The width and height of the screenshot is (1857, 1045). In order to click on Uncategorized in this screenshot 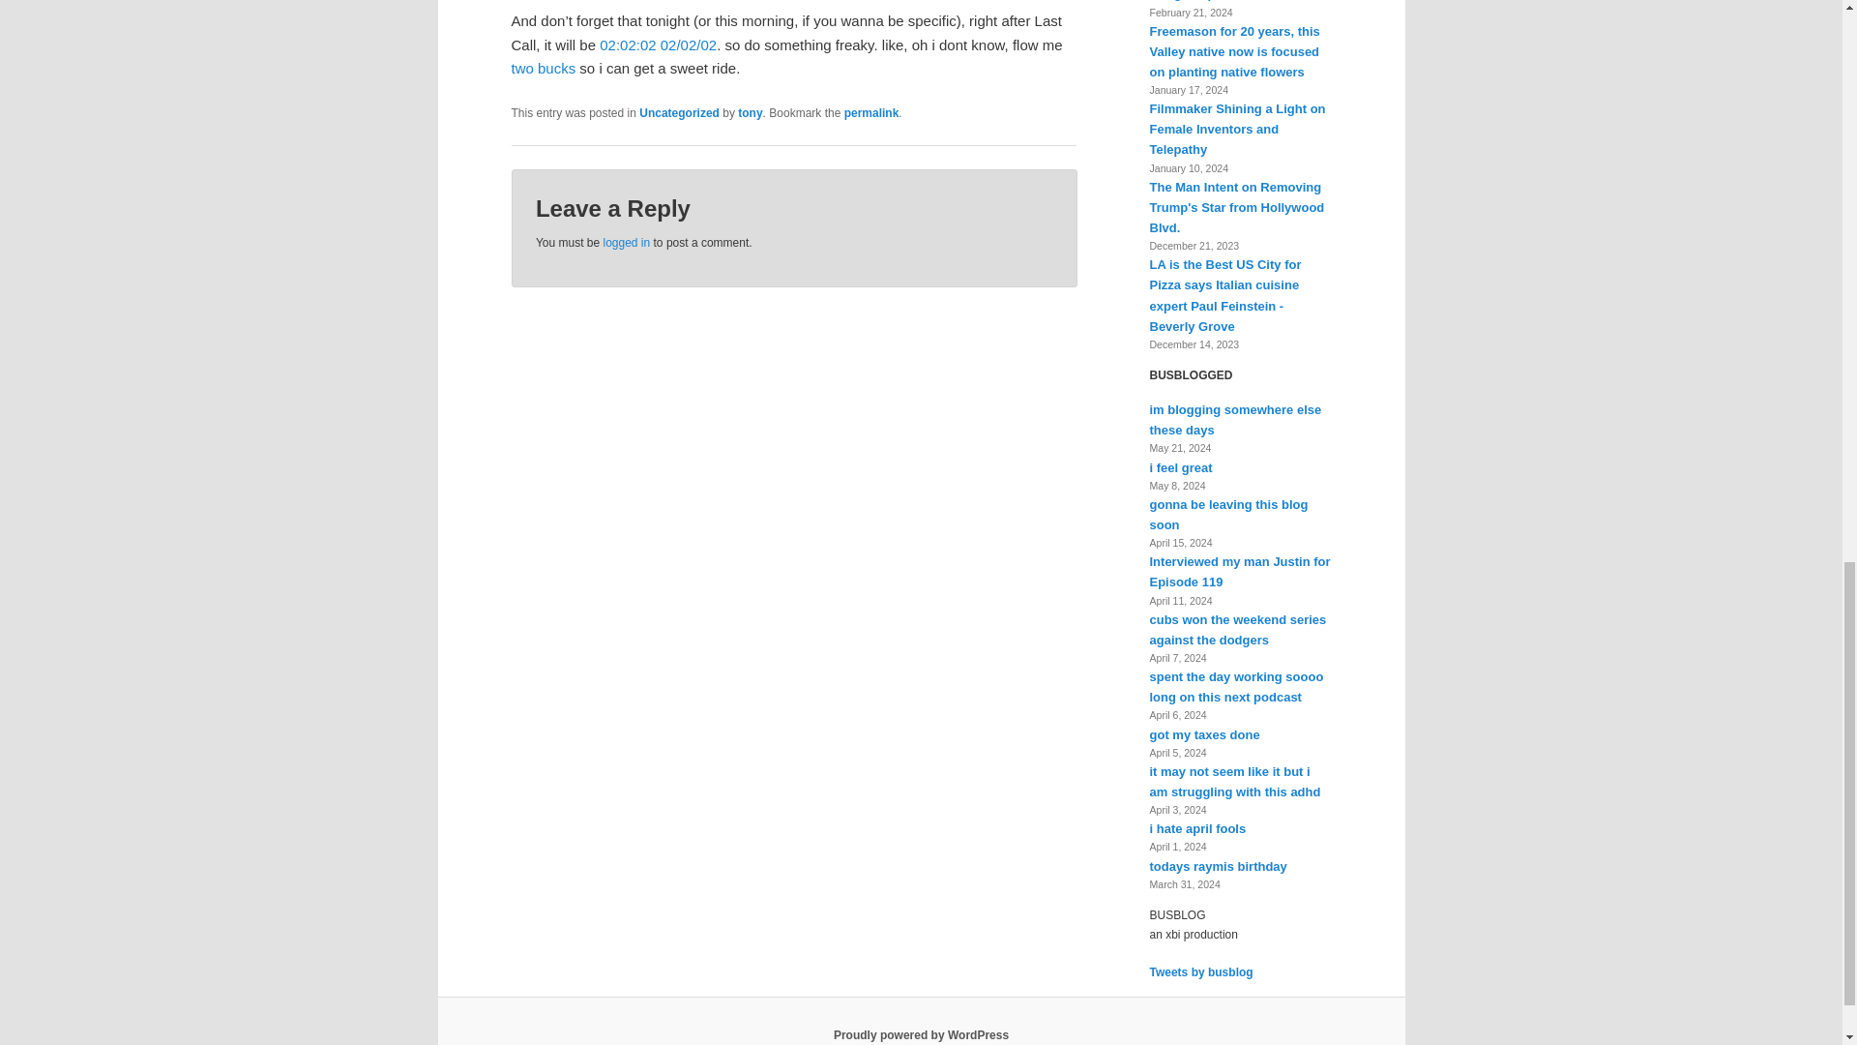, I will do `click(679, 113)`.